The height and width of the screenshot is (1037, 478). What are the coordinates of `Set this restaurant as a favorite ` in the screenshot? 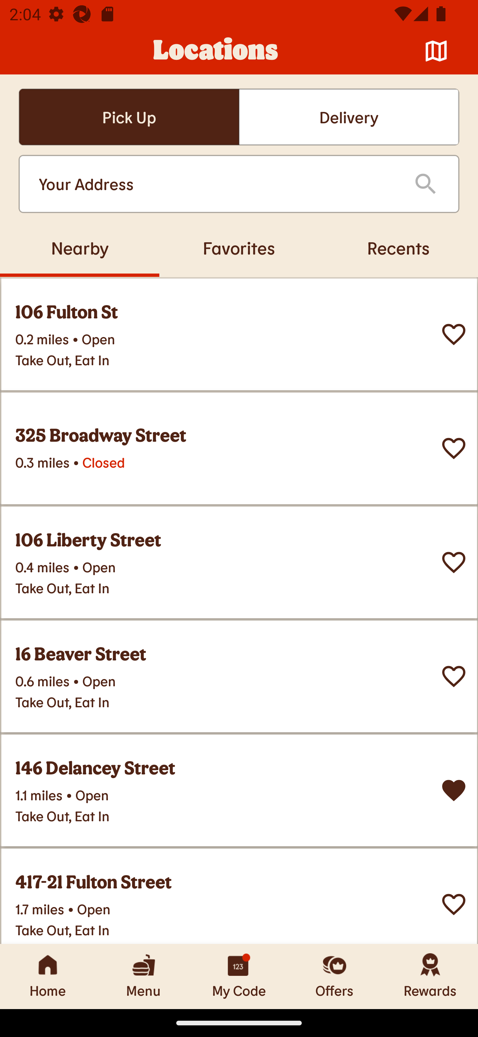 It's located at (454, 334).